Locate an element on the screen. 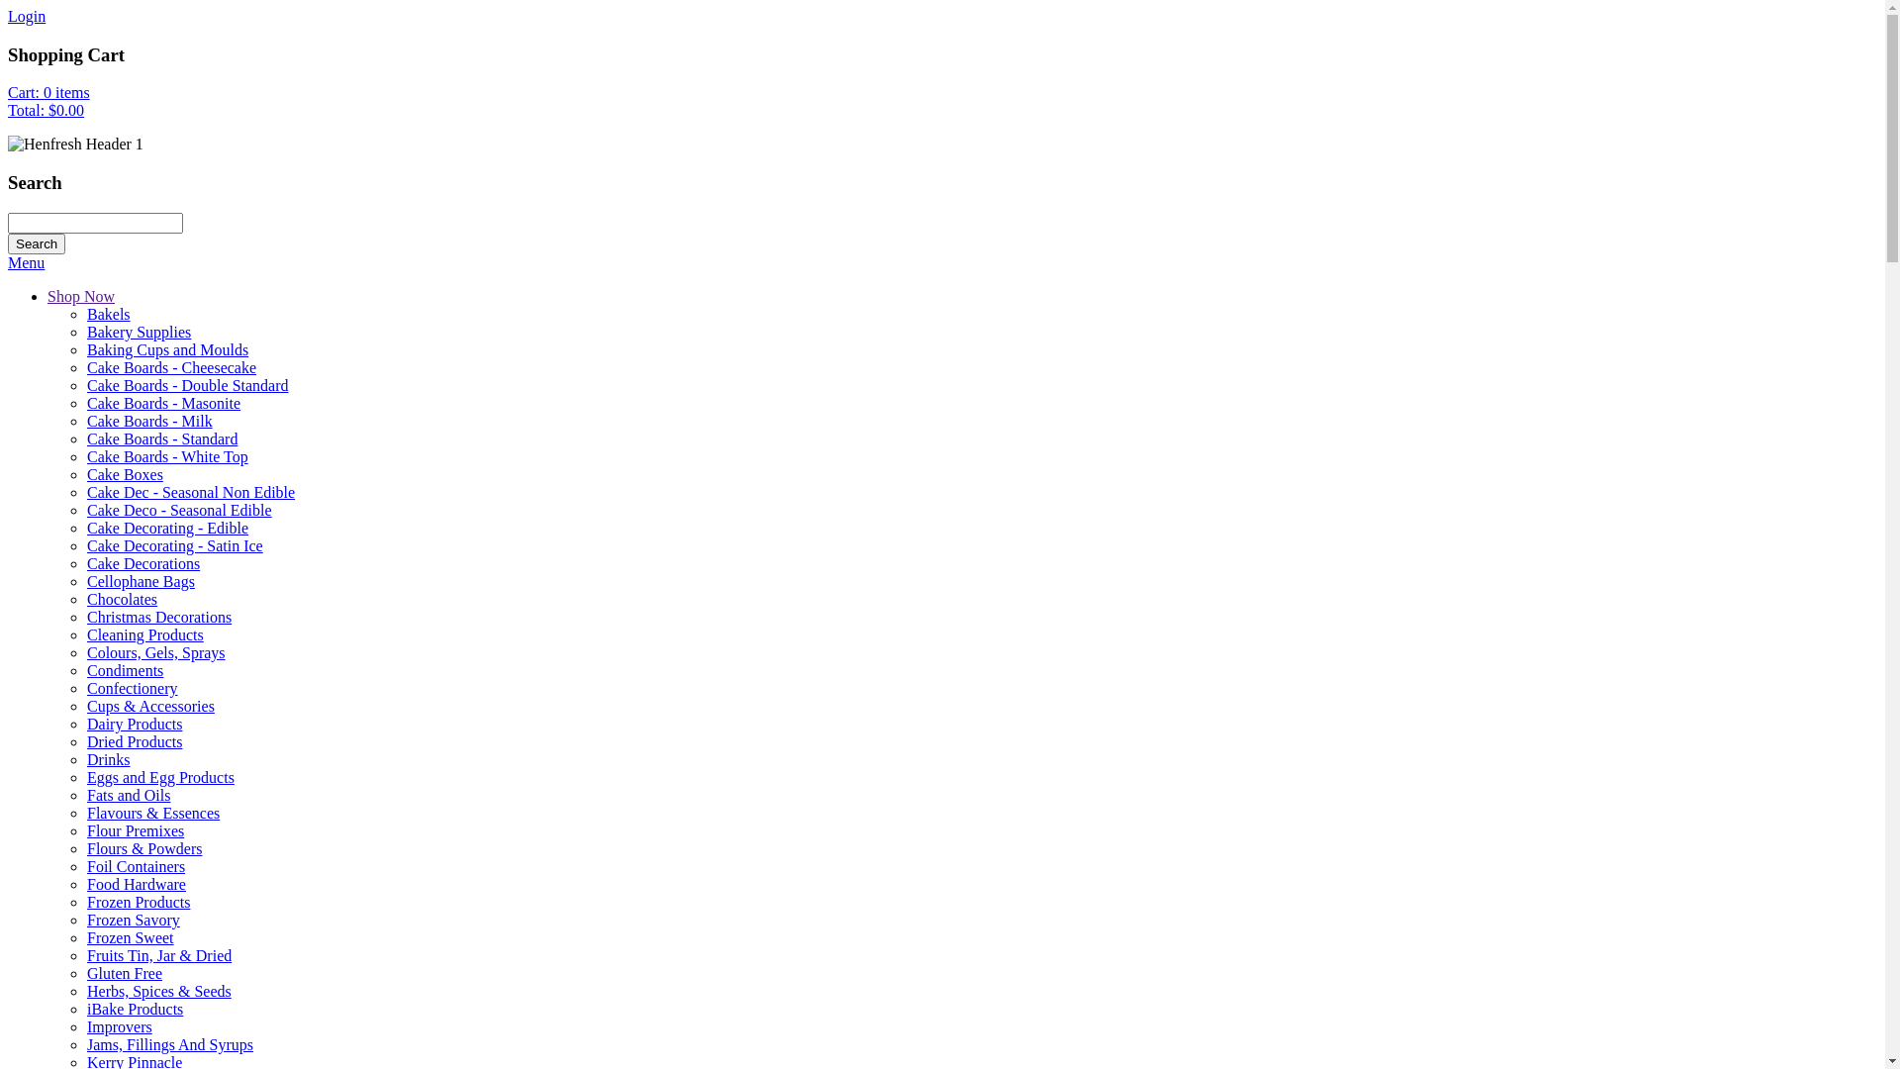 This screenshot has height=1069, width=1900. Frozen Products is located at coordinates (139, 903).